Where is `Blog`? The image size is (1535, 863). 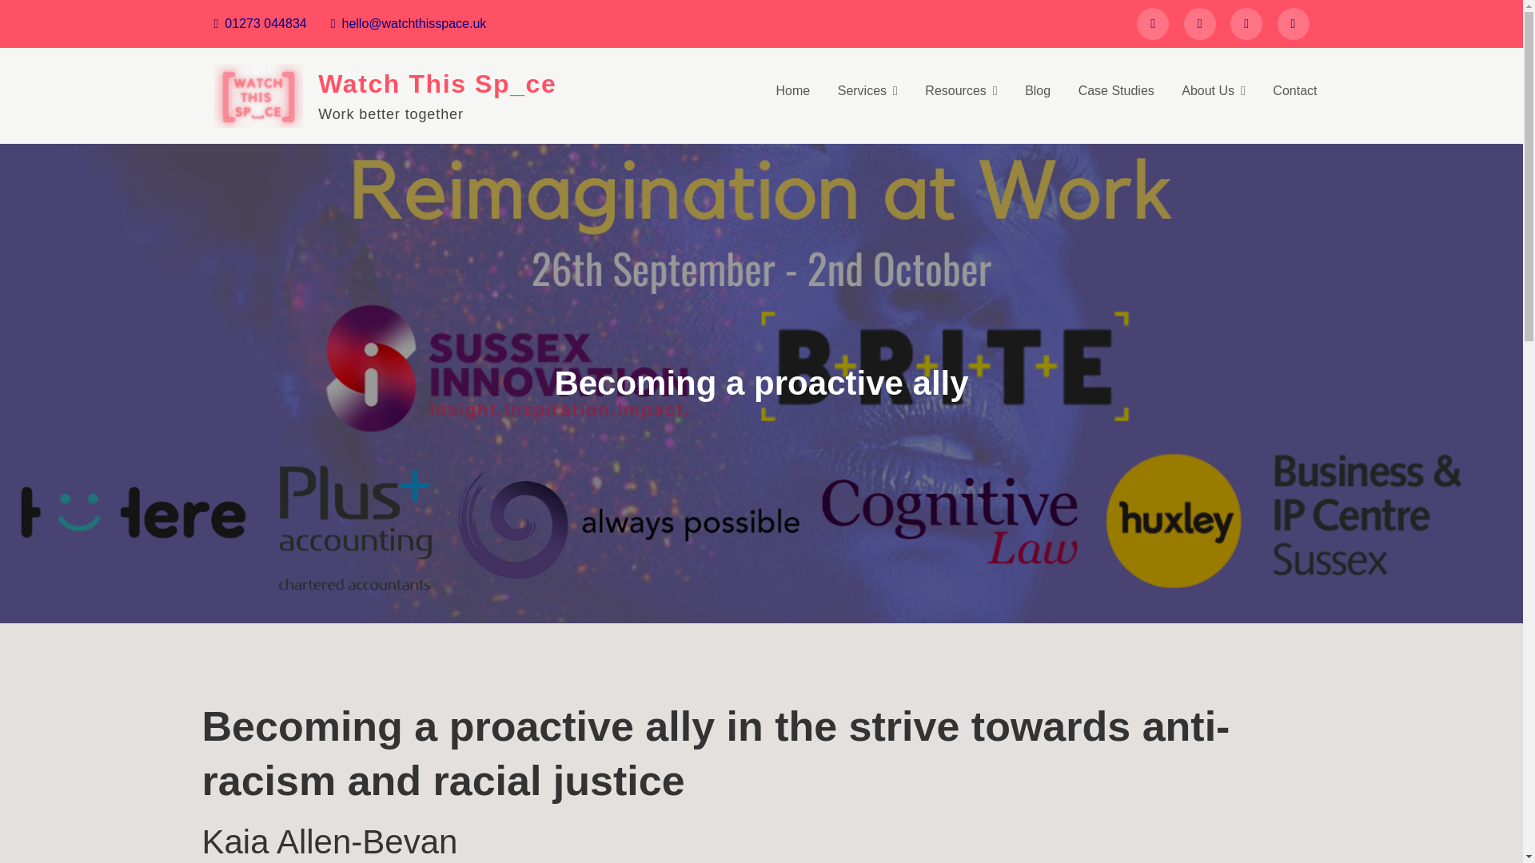
Blog is located at coordinates (1038, 91).